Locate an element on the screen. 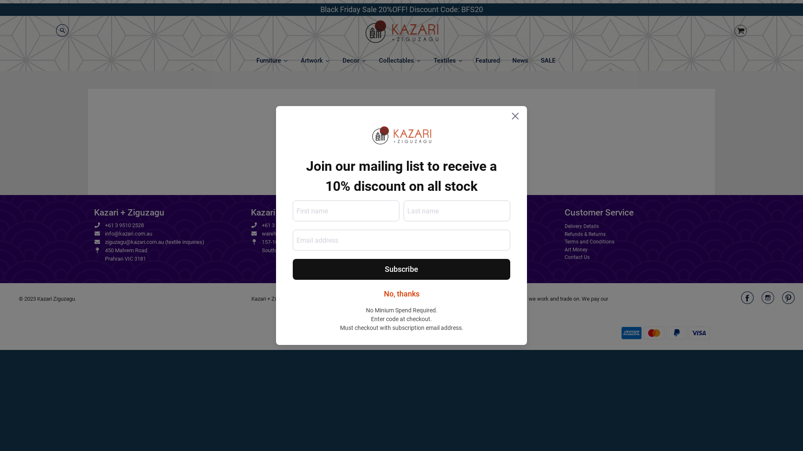 This screenshot has height=451, width=803. warehouse@kazari.com.au is located at coordinates (294, 234).